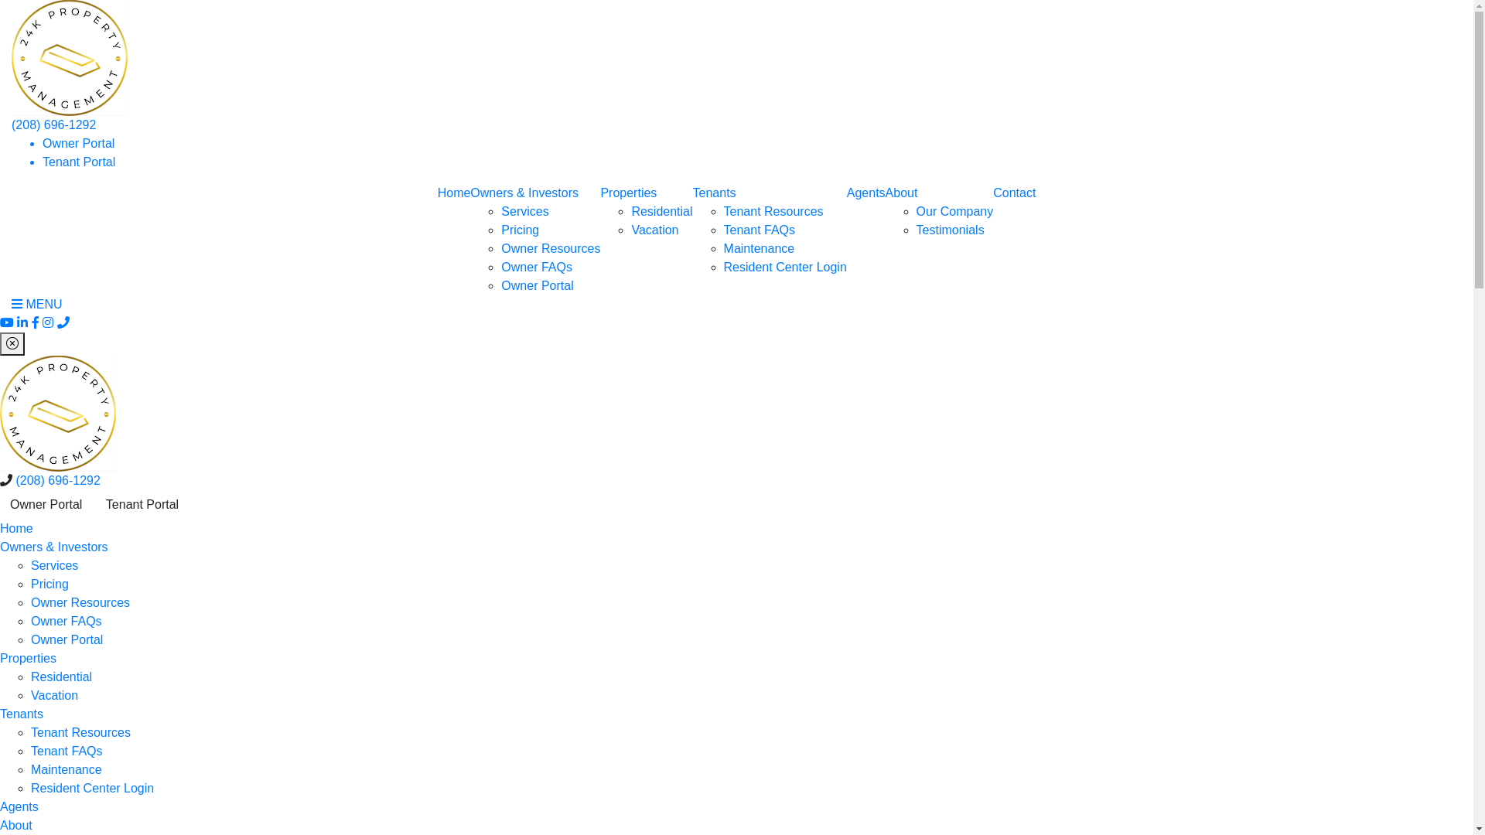 The height and width of the screenshot is (835, 1485). I want to click on About, so click(16, 826).